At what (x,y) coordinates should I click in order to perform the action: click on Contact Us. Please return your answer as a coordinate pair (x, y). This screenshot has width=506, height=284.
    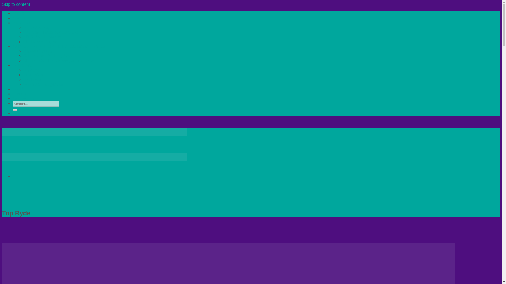
    Looking at the image, I should click on (24, 98).